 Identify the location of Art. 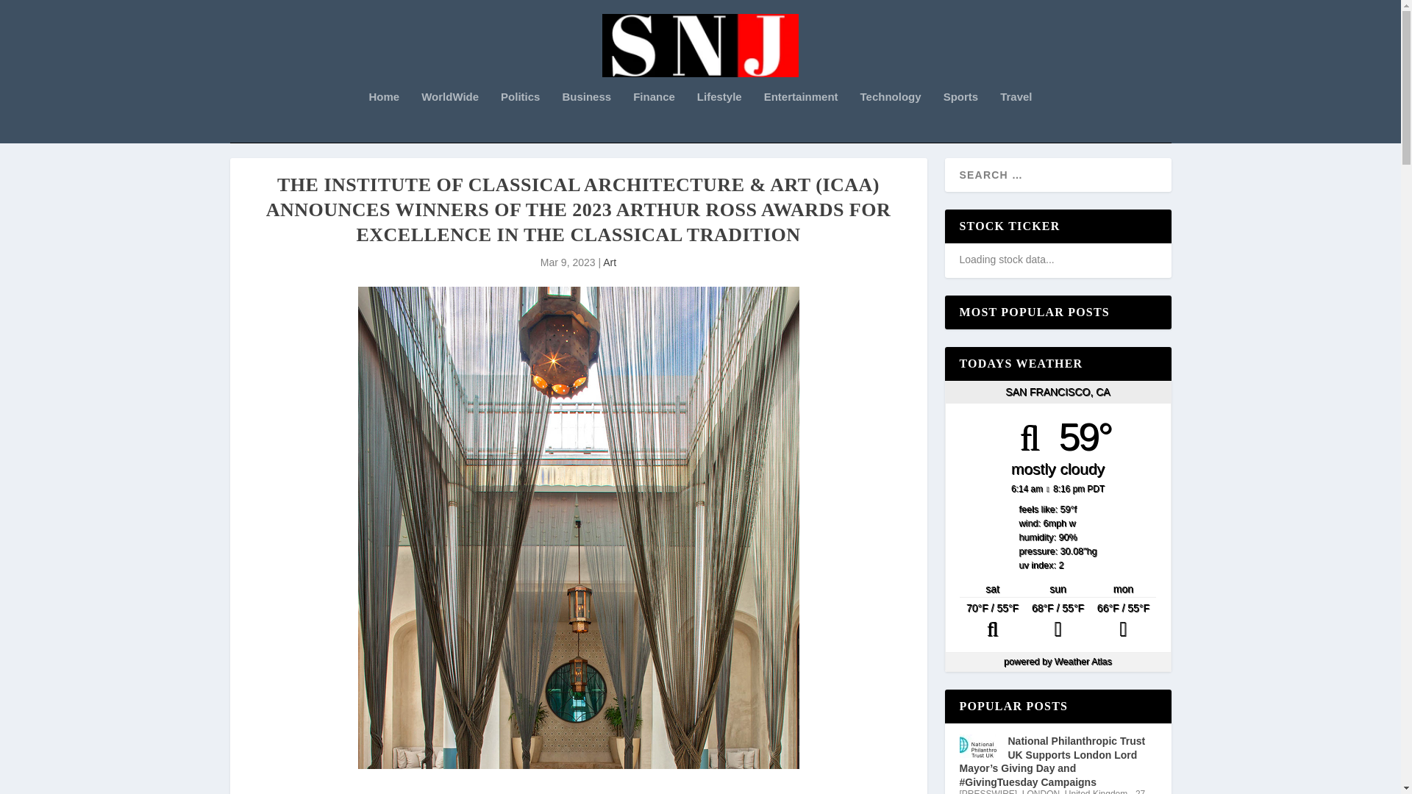
(609, 262).